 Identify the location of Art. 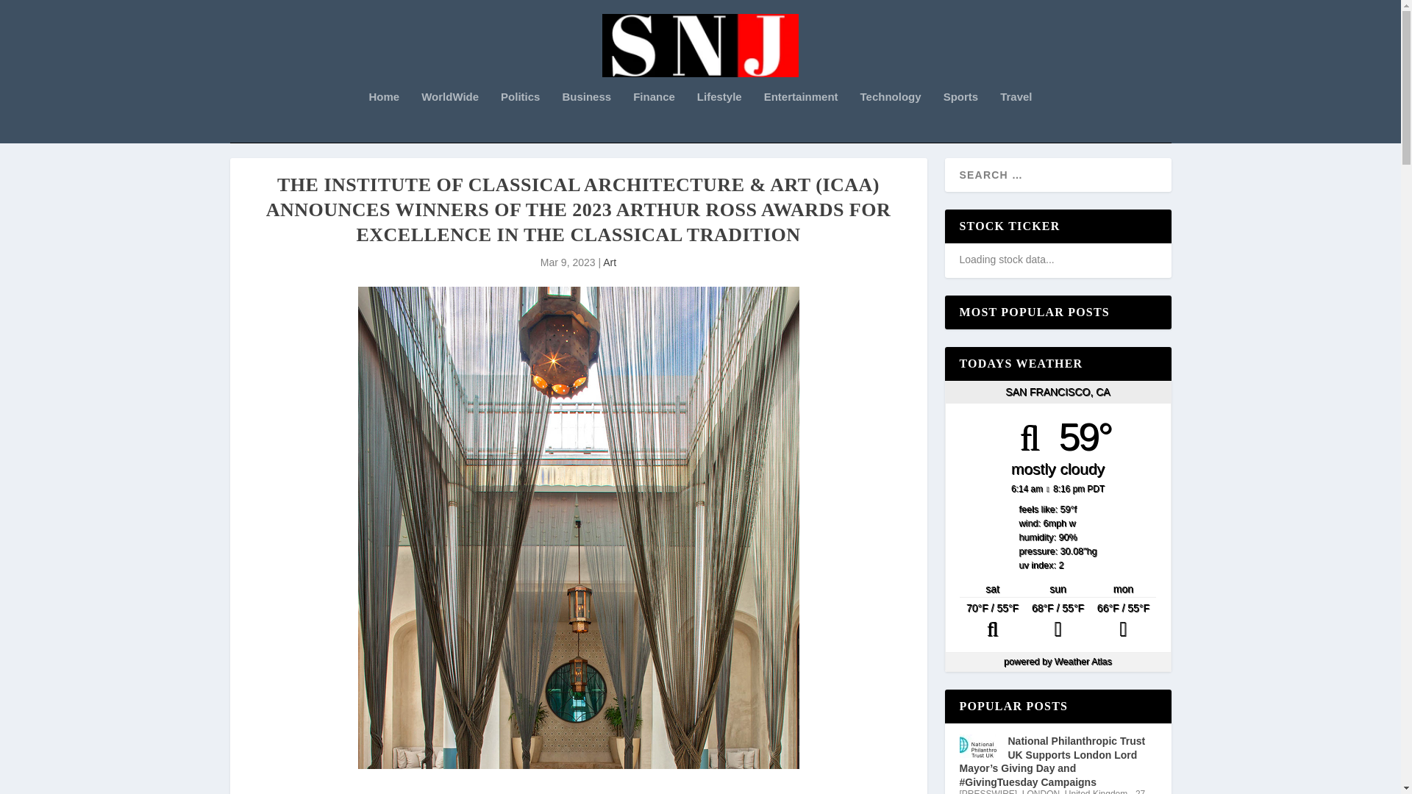
(609, 262).